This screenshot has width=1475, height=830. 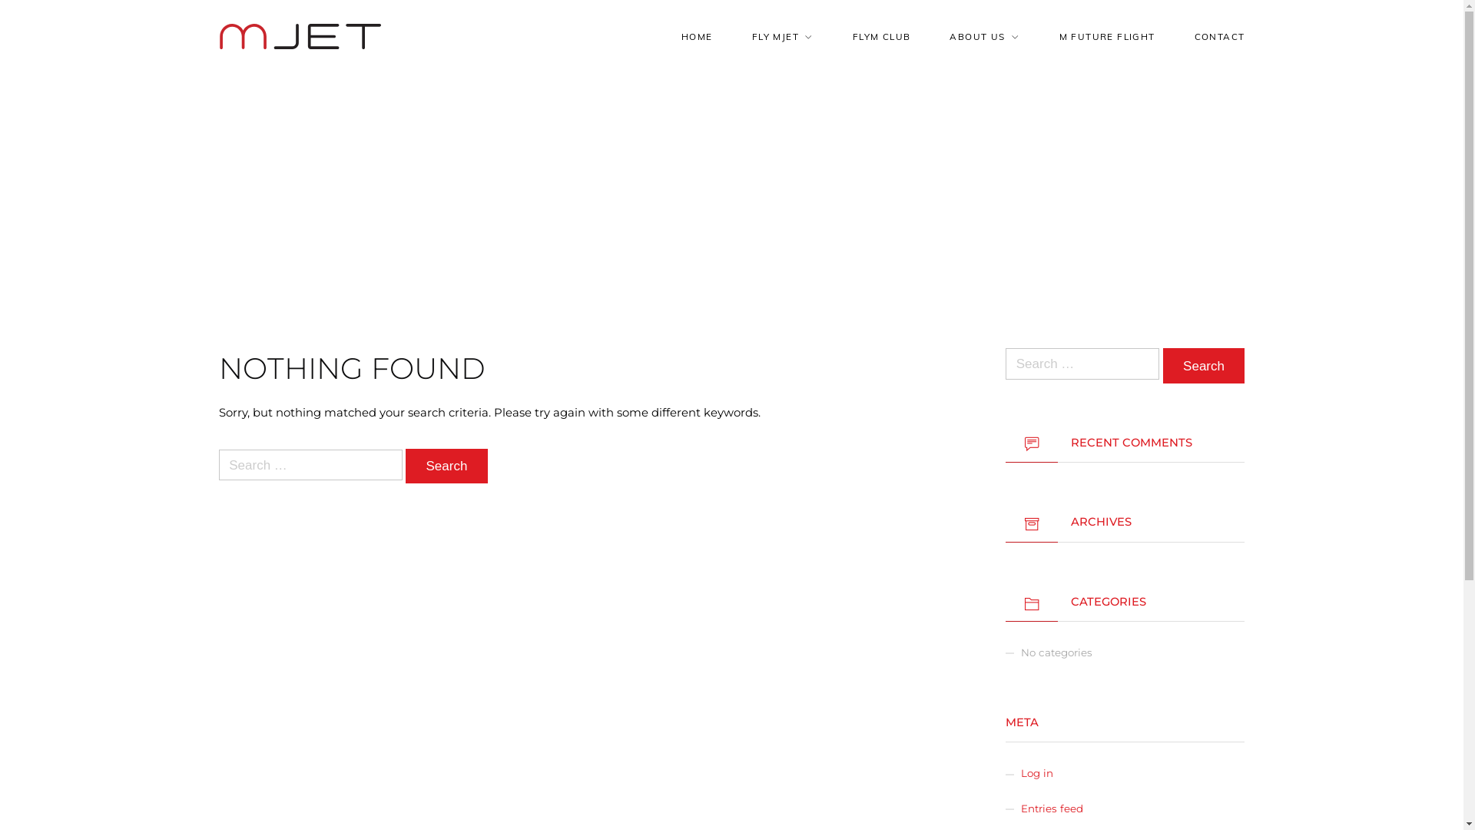 What do you see at coordinates (1108, 36) in the screenshot?
I see `M FUTURE FLIGHT` at bounding box center [1108, 36].